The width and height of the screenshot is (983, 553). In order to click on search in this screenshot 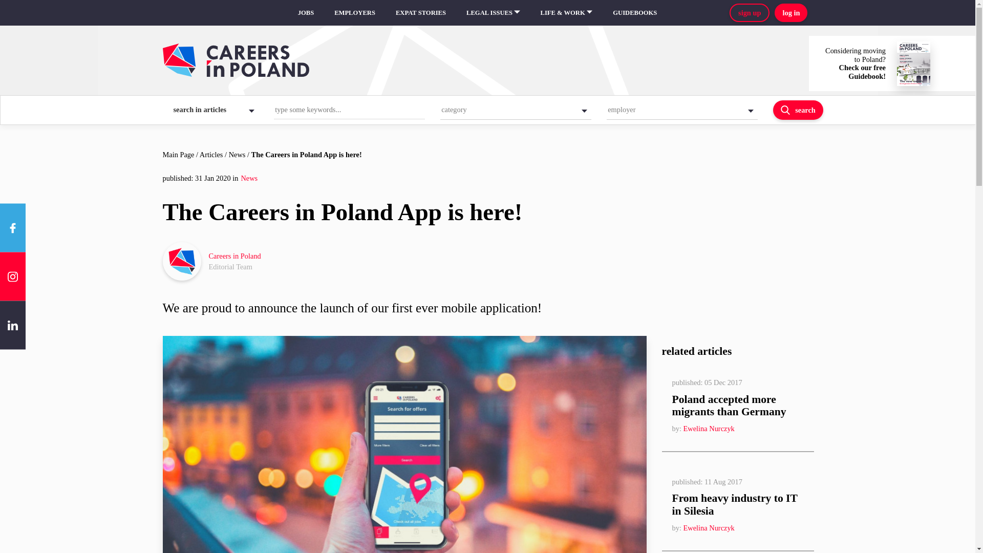, I will do `click(798, 110)`.